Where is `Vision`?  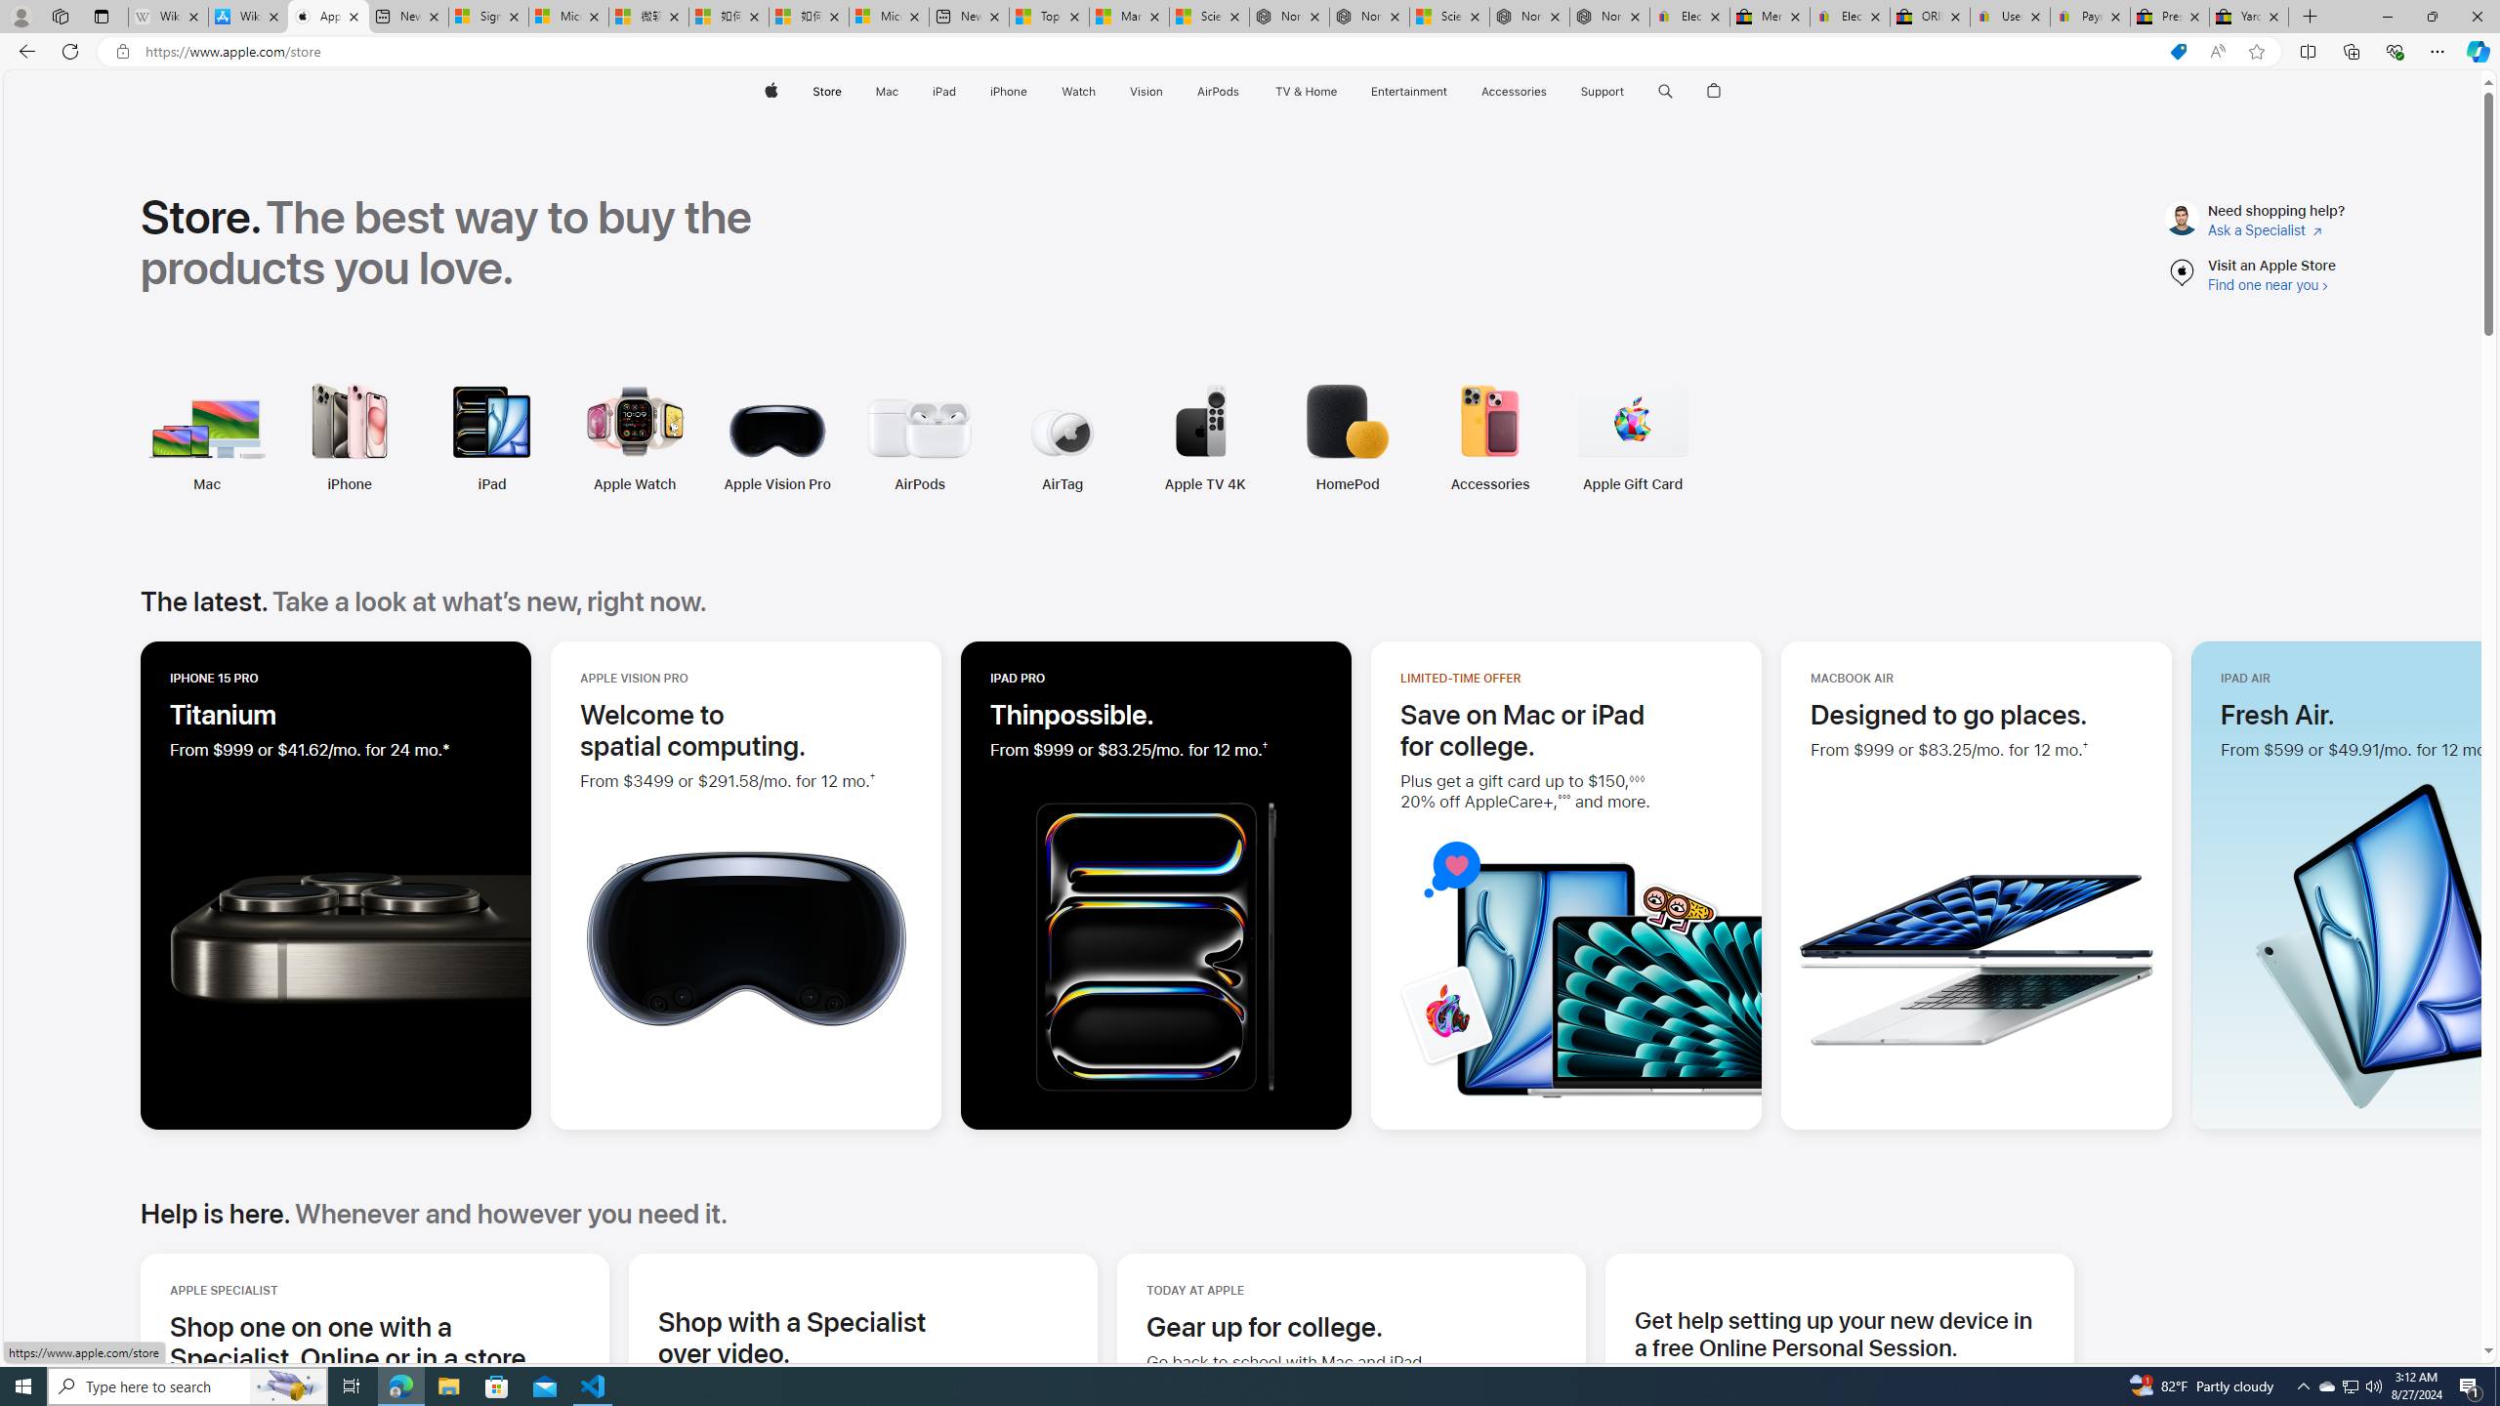
Vision is located at coordinates (1146, 92).